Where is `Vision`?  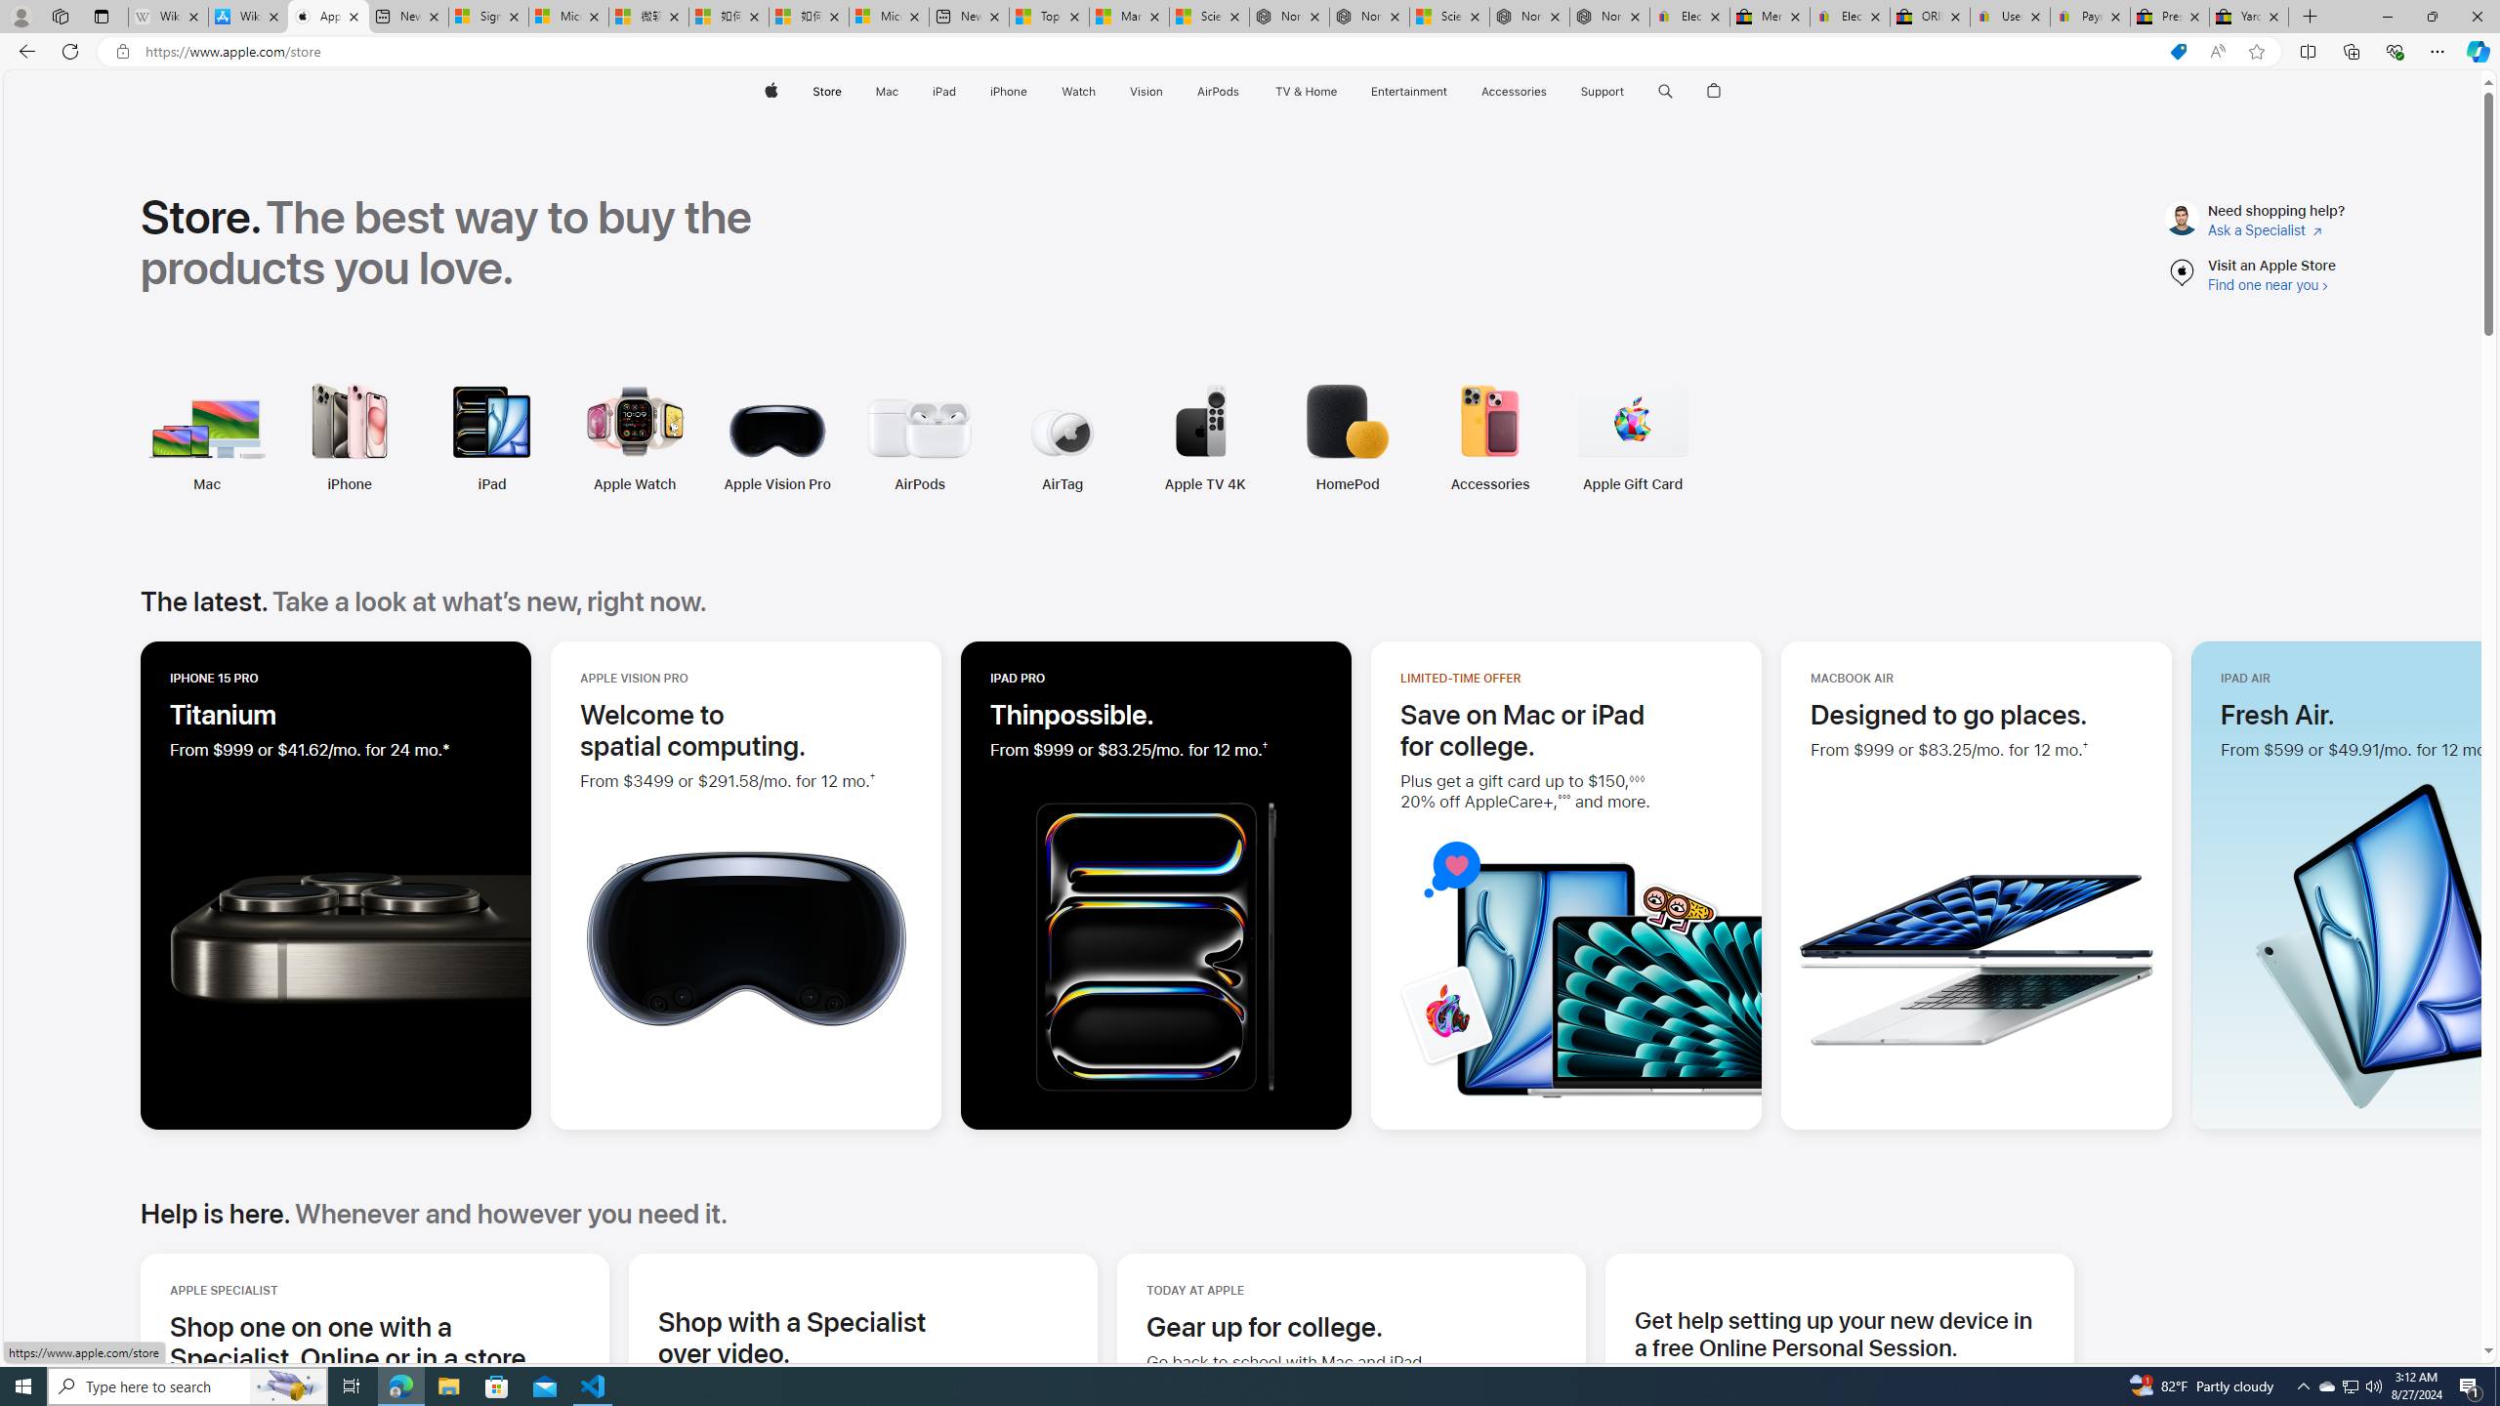
Vision is located at coordinates (1146, 92).